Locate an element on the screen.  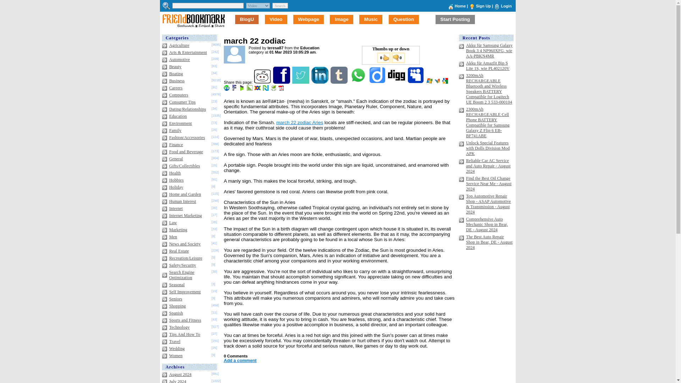
Thumbs Down is located at coordinates (398, 57).